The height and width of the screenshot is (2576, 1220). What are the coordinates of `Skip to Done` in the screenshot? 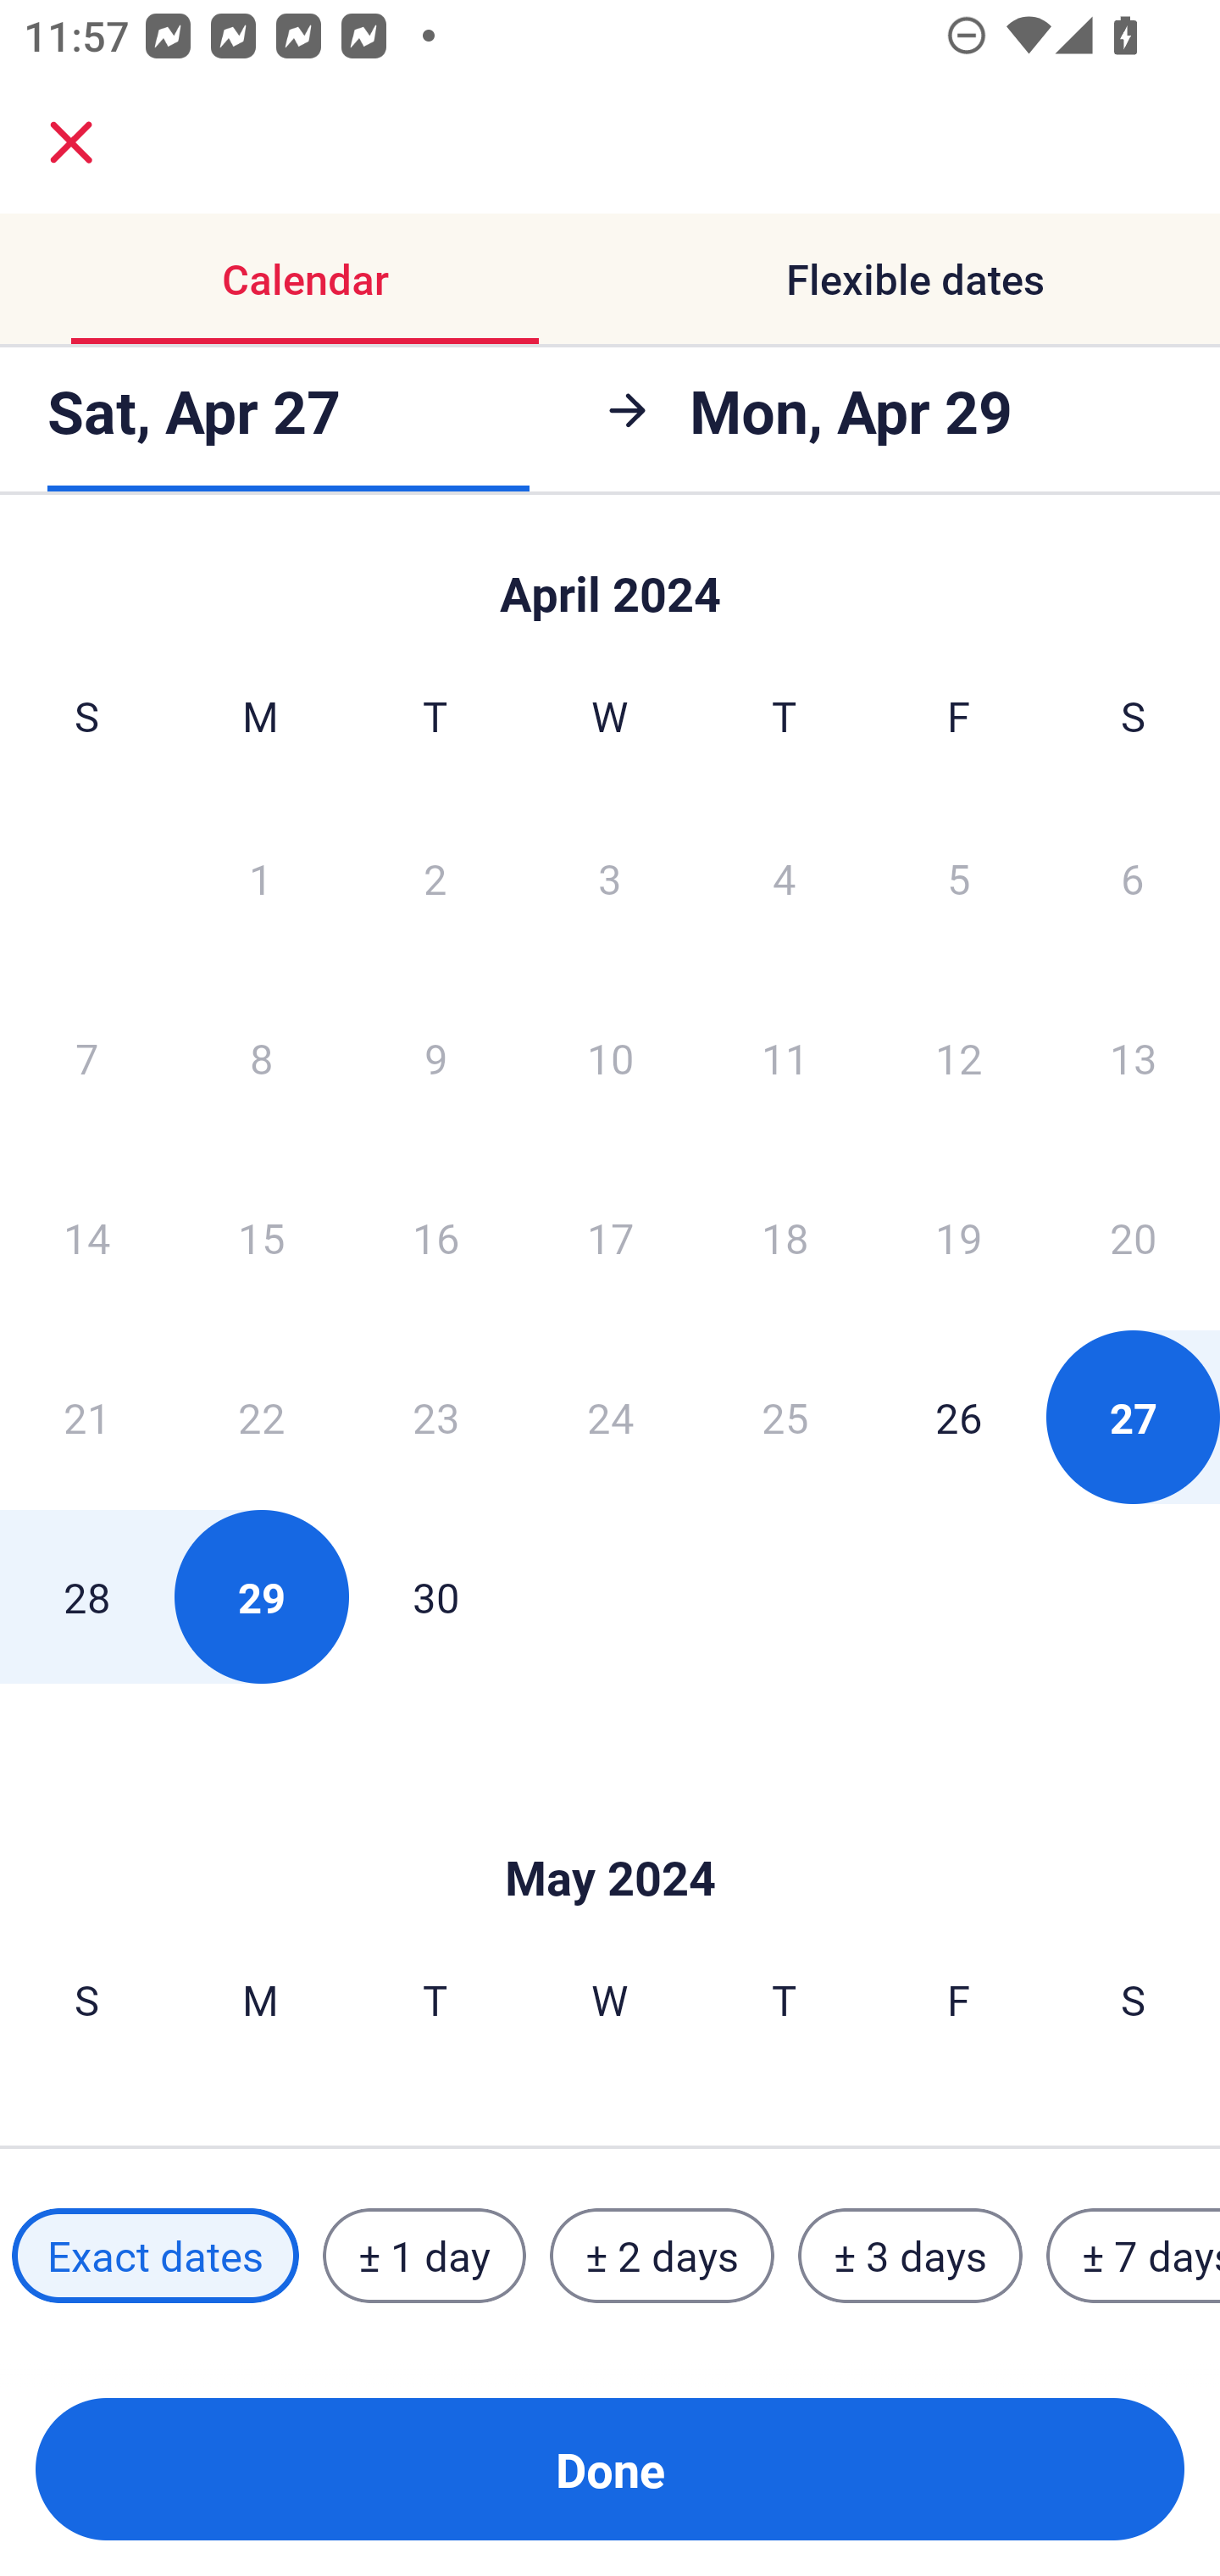 It's located at (610, 1827).